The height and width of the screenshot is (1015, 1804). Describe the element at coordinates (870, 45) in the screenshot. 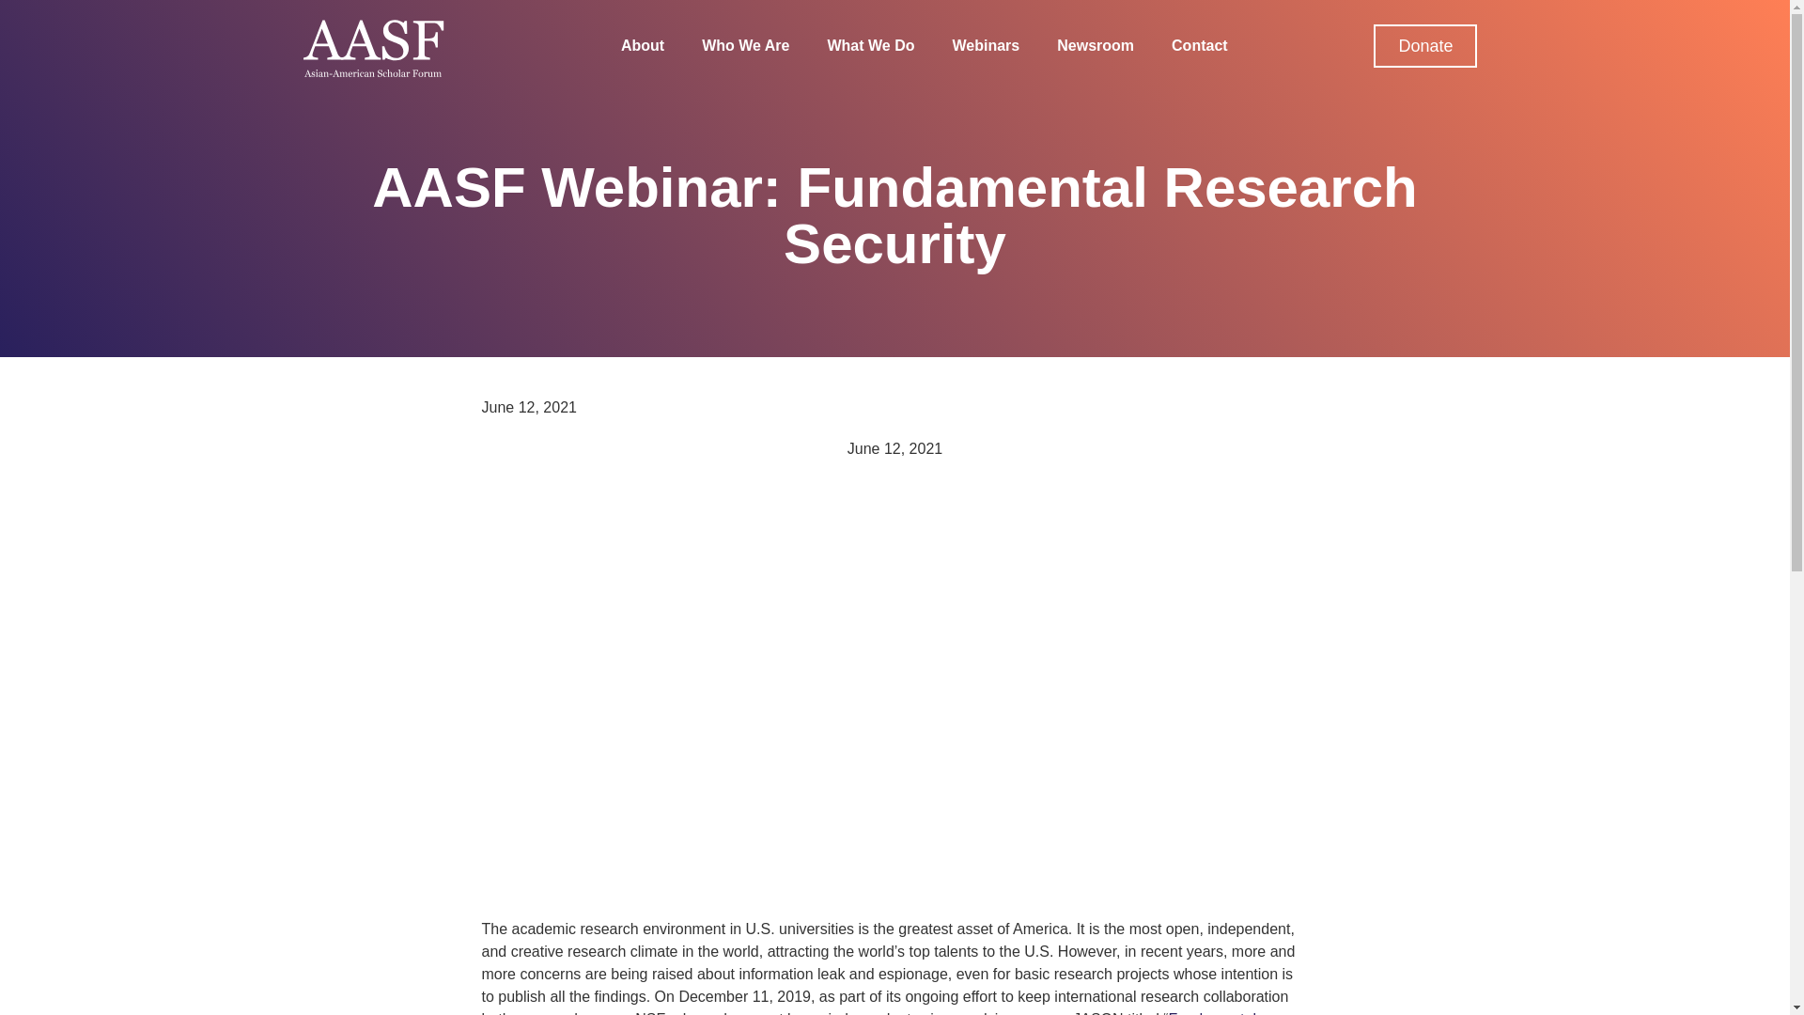

I see `What We Do` at that location.